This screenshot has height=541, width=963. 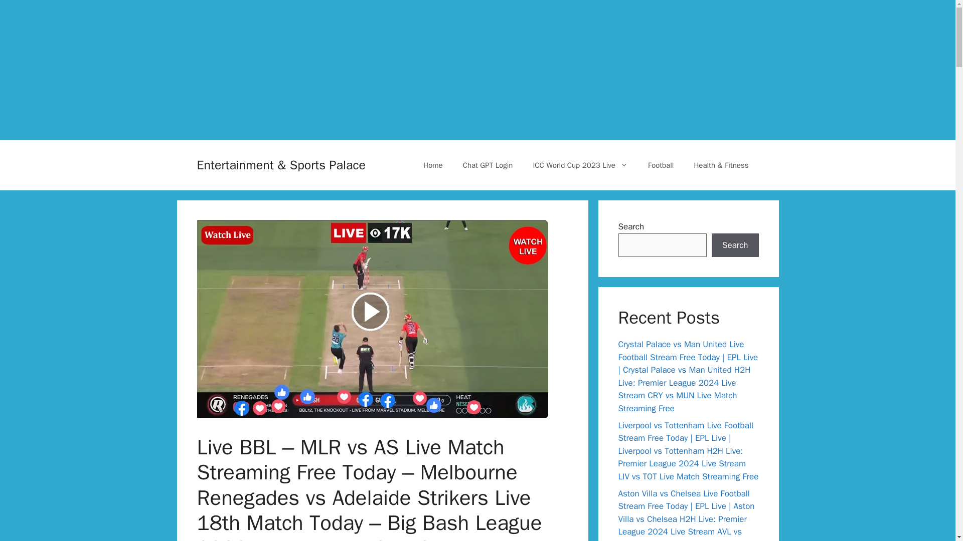 What do you see at coordinates (735, 245) in the screenshot?
I see `Search` at bounding box center [735, 245].